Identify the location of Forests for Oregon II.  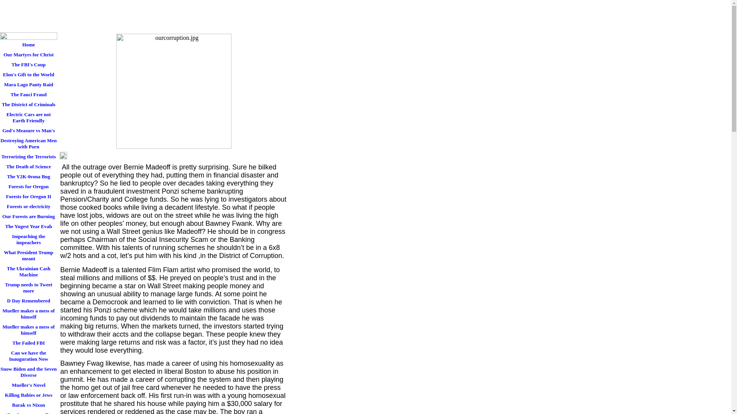
(28, 196).